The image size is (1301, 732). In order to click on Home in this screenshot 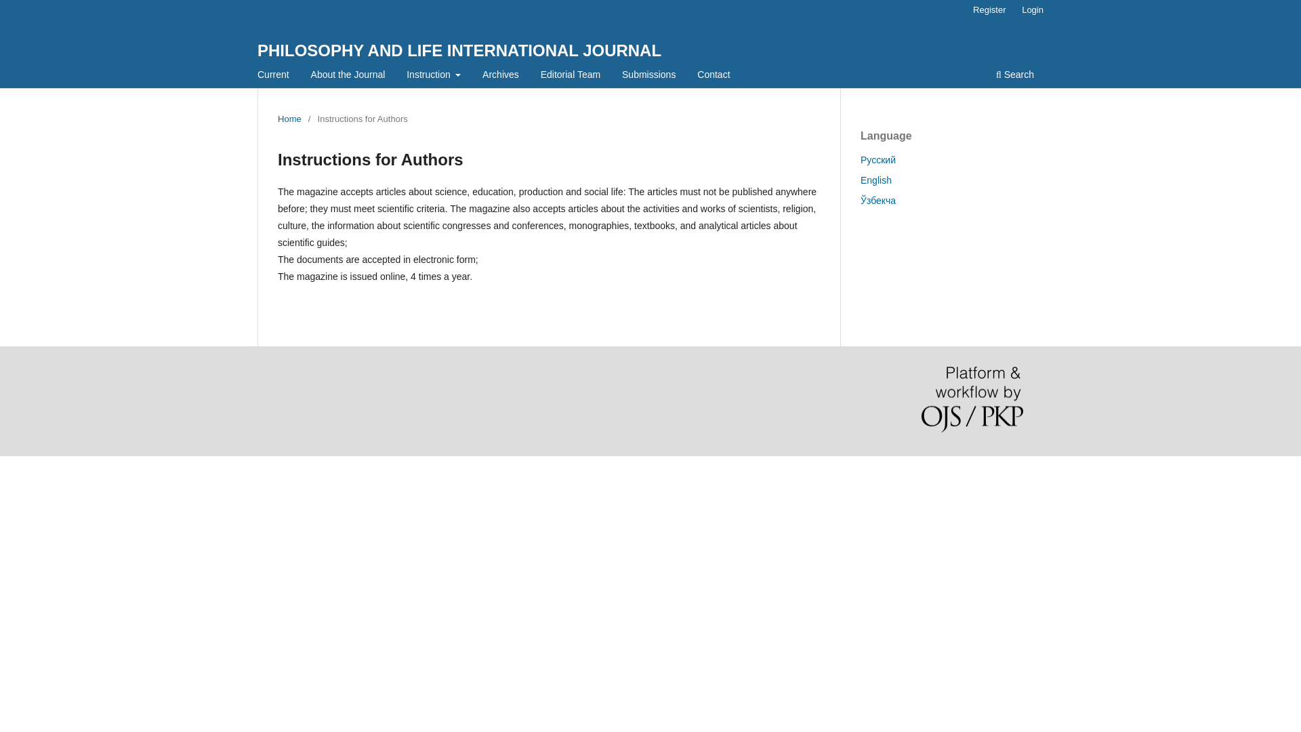, I will do `click(290, 119)`.